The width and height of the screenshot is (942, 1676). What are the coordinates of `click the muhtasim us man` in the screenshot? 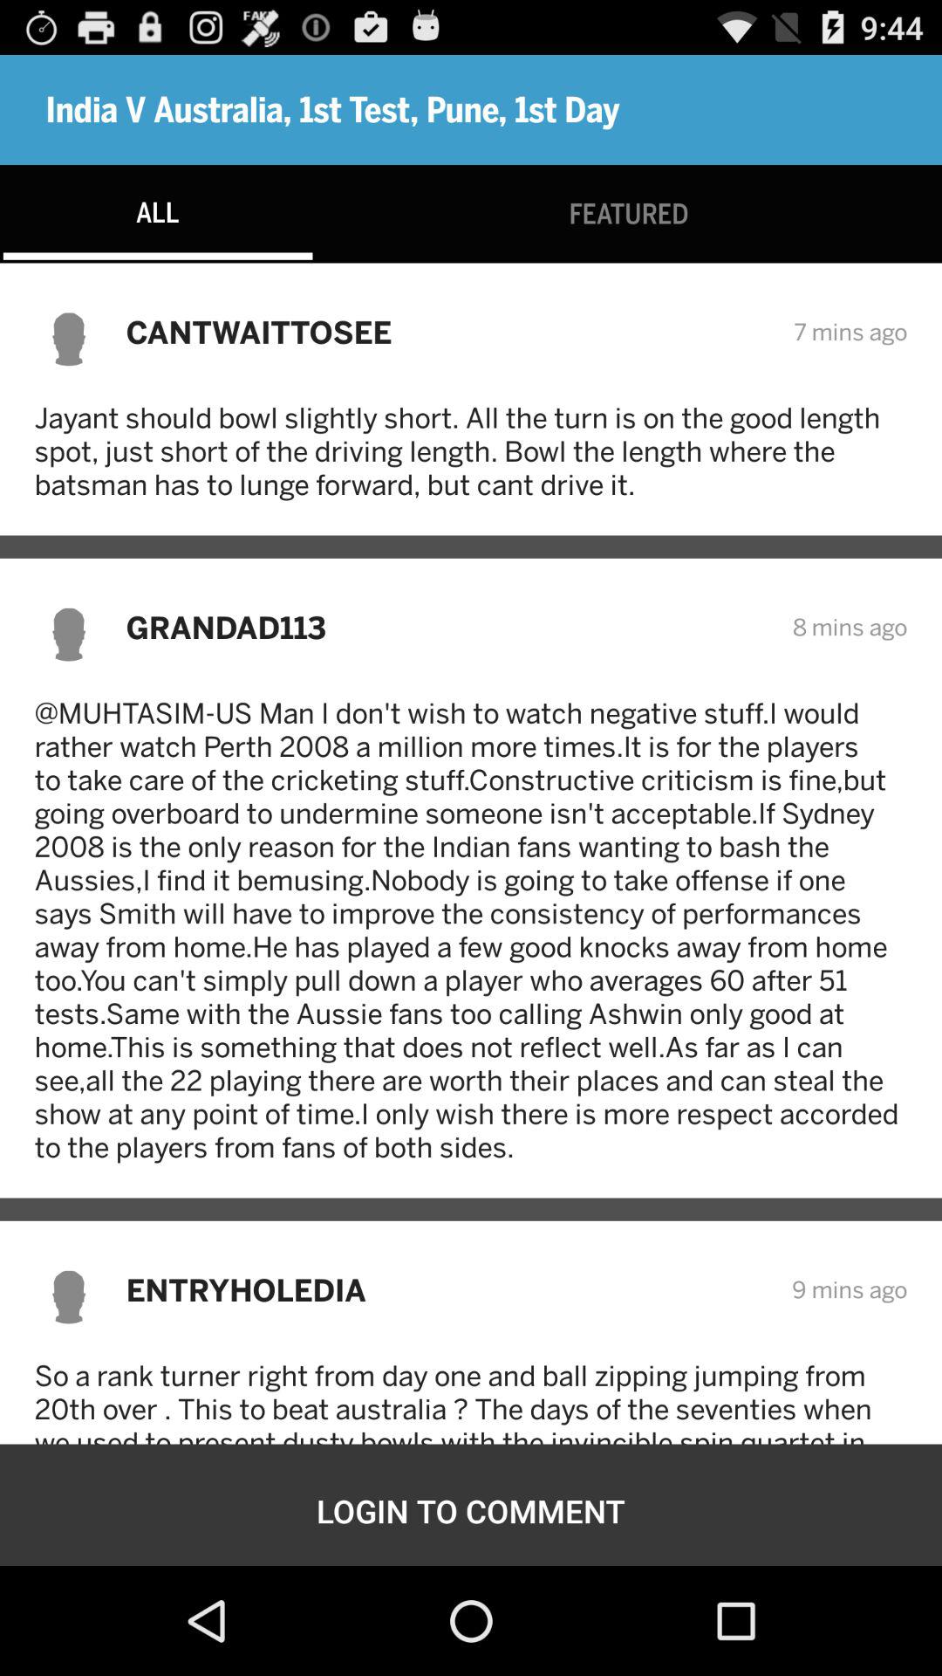 It's located at (471, 930).